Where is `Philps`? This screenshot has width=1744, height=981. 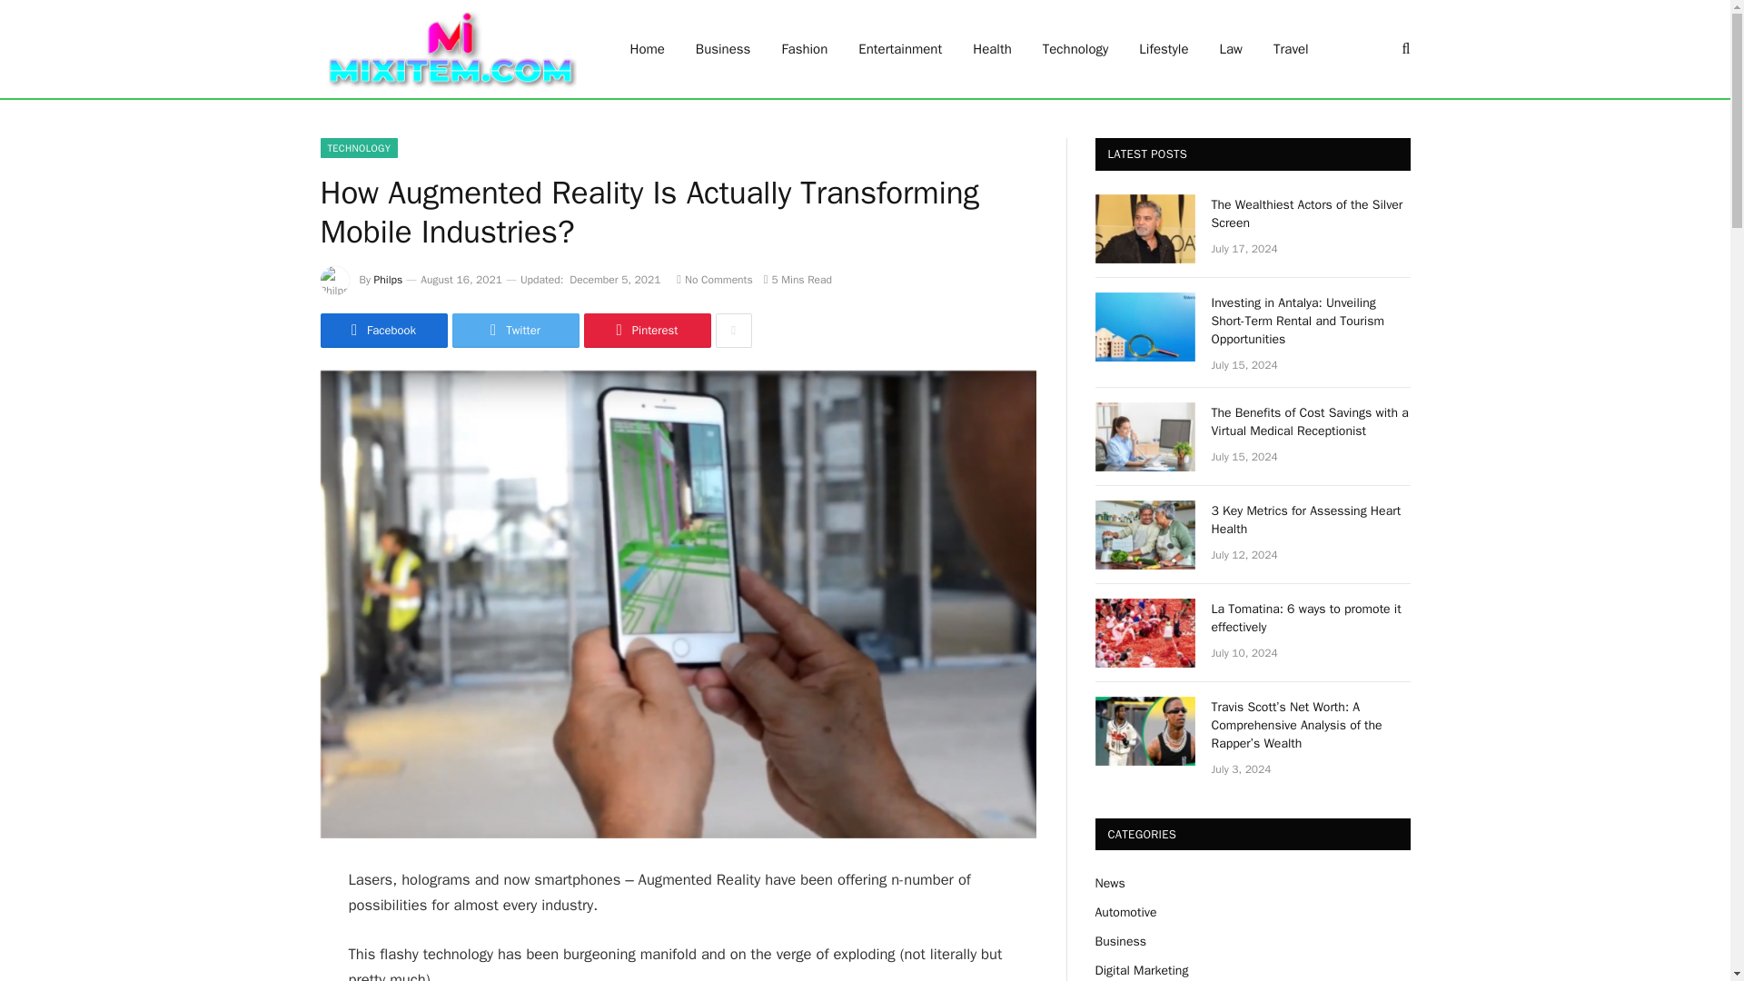
Philps is located at coordinates (389, 280).